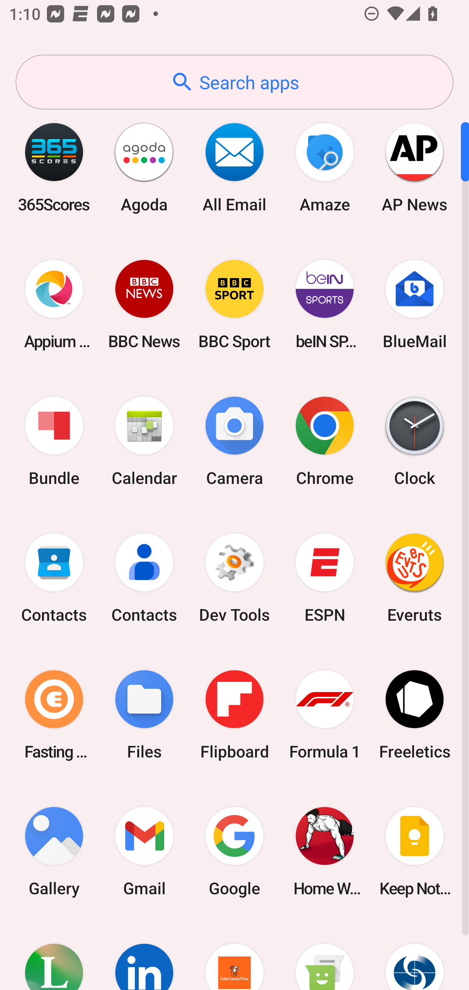 Image resolution: width=469 pixels, height=990 pixels. What do you see at coordinates (324, 714) in the screenshot?
I see `Formula 1` at bounding box center [324, 714].